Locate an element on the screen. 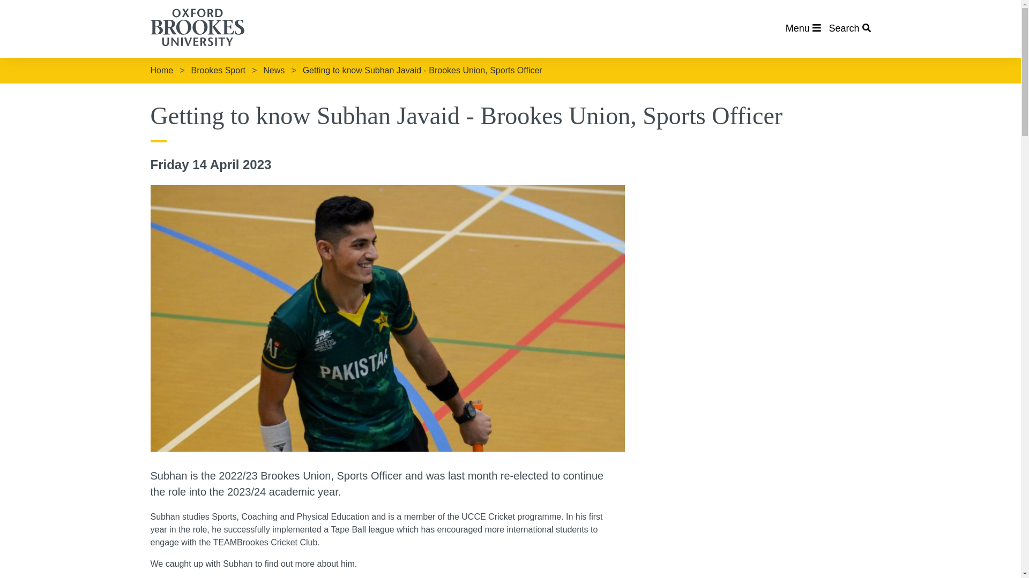  Search is located at coordinates (849, 28).